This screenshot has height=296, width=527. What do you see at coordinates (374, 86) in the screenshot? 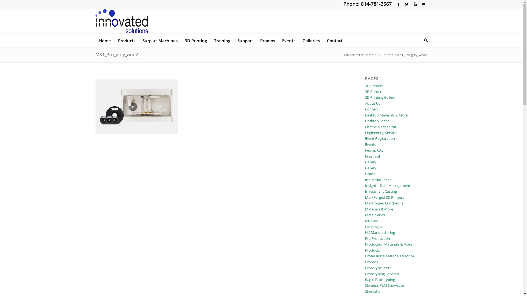
I see `3D Printers` at bounding box center [374, 86].